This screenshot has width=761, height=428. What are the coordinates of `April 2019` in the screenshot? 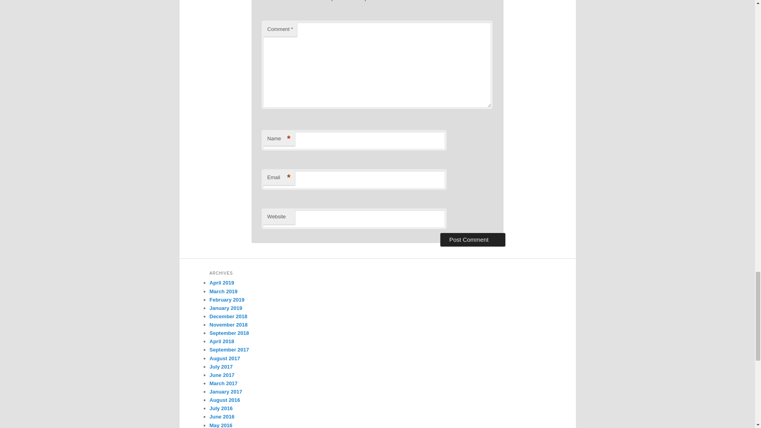 It's located at (221, 283).